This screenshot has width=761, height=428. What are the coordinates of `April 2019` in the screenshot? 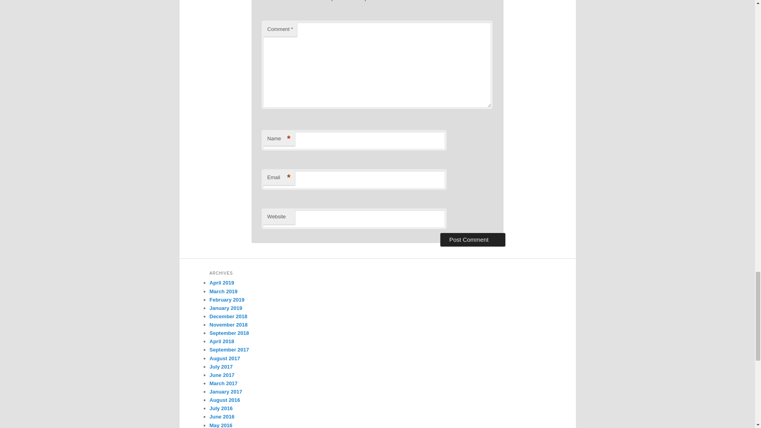 It's located at (221, 283).